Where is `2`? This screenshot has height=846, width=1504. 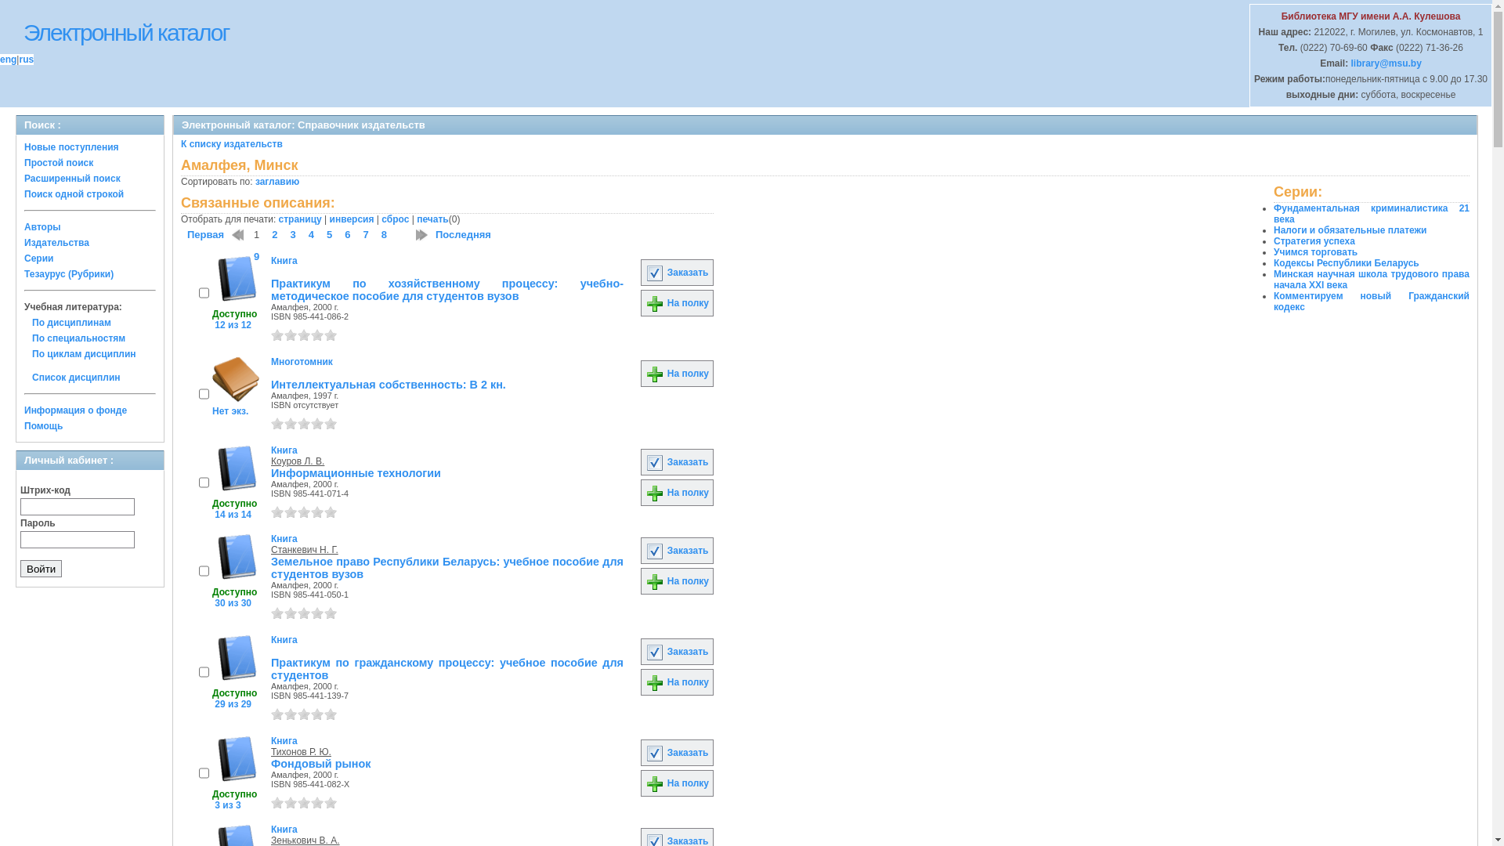 2 is located at coordinates (291, 423).